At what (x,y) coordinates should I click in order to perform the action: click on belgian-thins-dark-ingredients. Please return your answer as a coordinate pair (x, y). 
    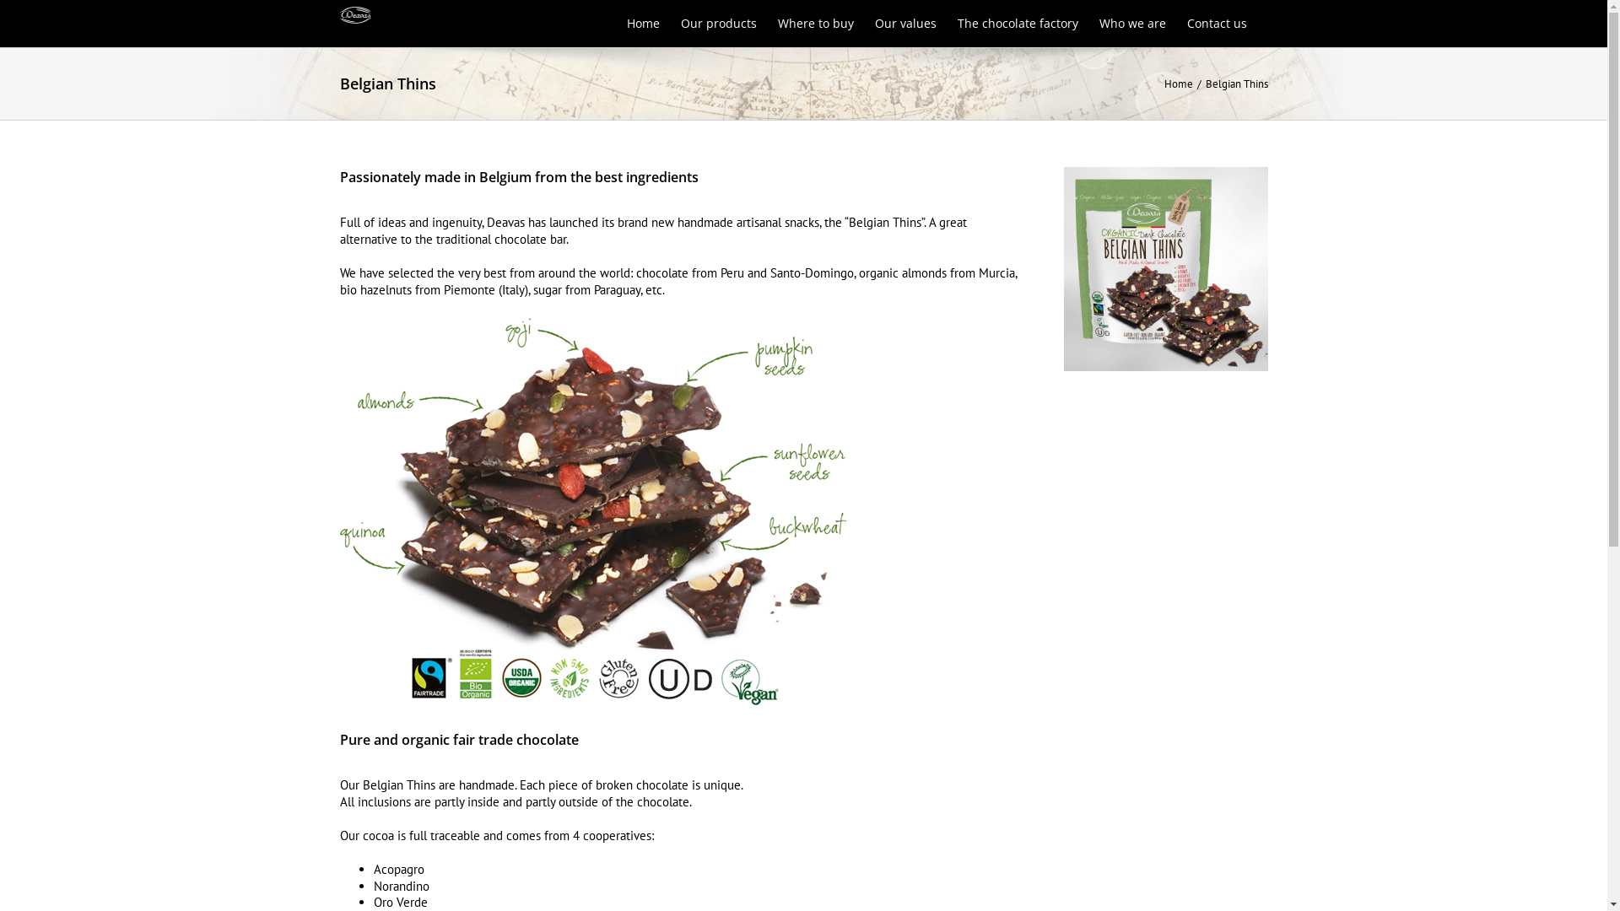
    Looking at the image, I should click on (592, 521).